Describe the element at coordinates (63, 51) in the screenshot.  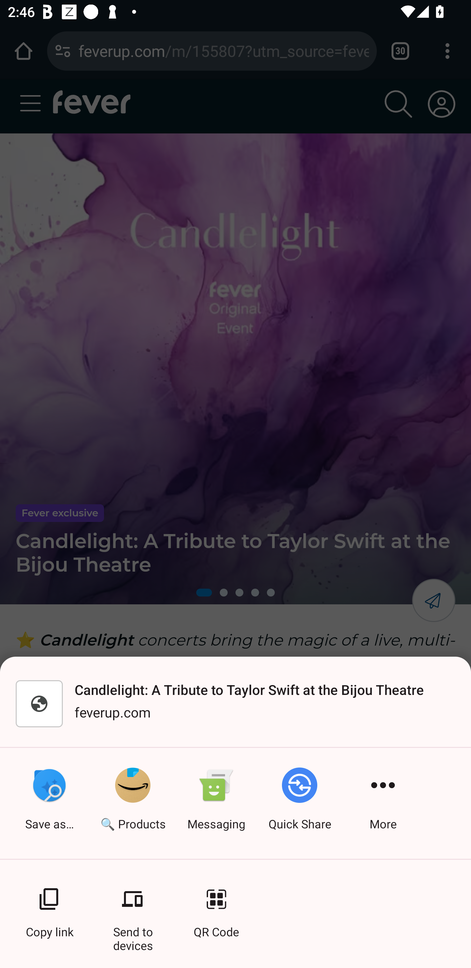
I see `Connection is secure` at that location.